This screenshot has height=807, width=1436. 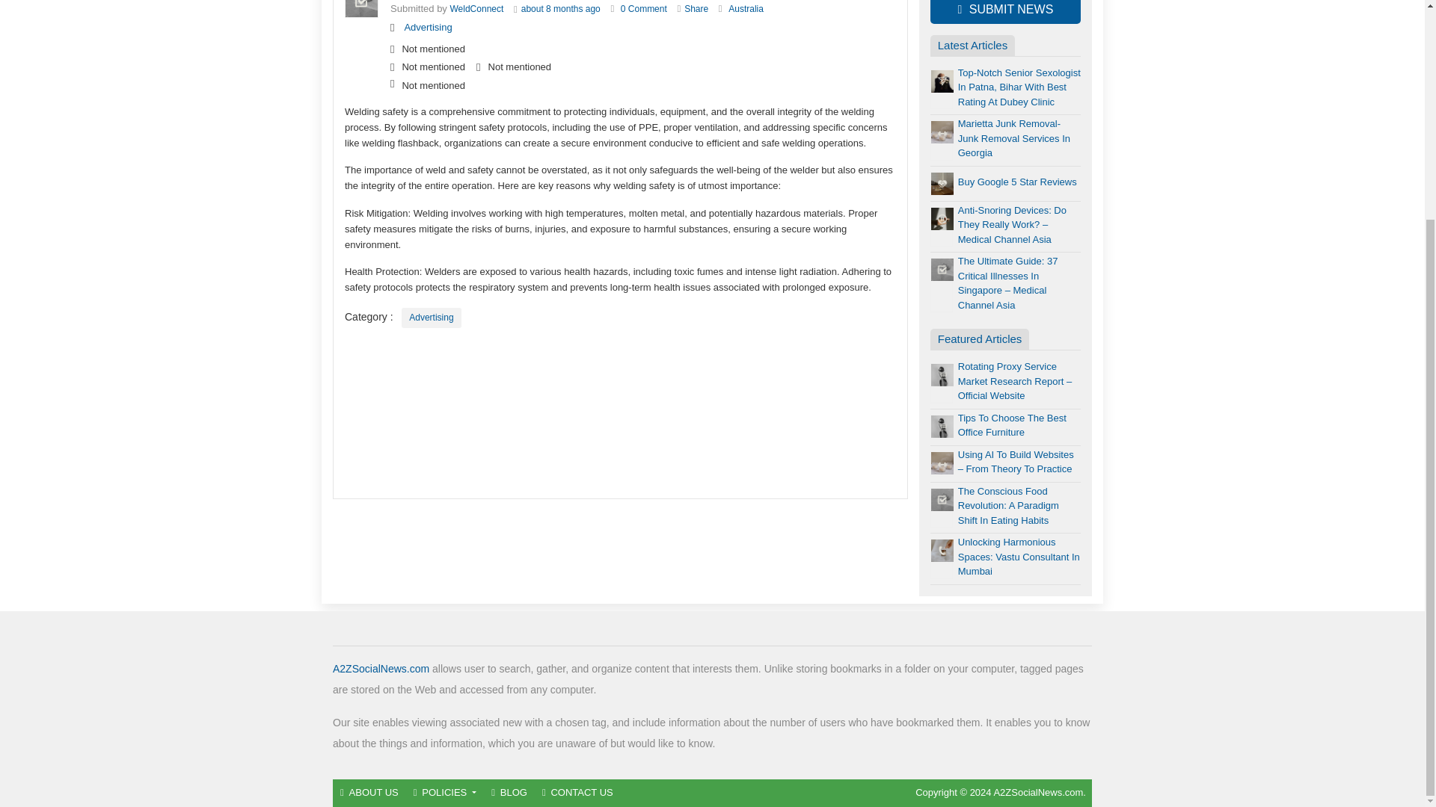 What do you see at coordinates (1013, 137) in the screenshot?
I see `Marietta Junk Removal- Junk Removal Services In Georgia` at bounding box center [1013, 137].